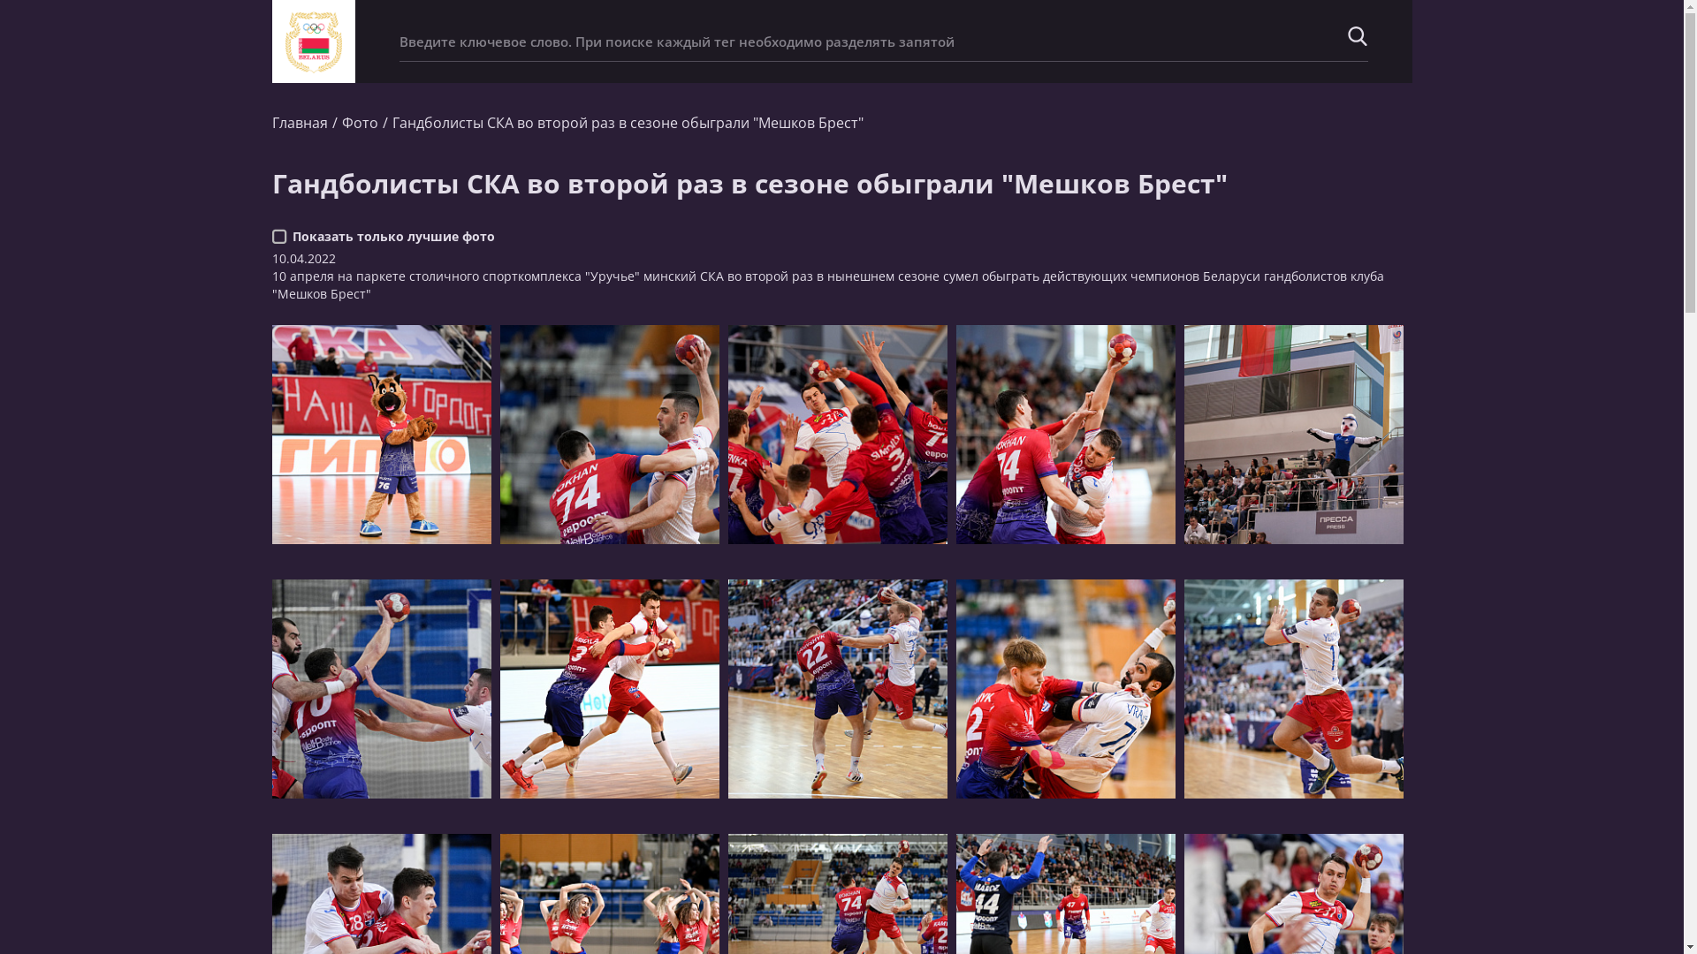 The height and width of the screenshot is (954, 1697). I want to click on Handball 22, so click(1294, 689).